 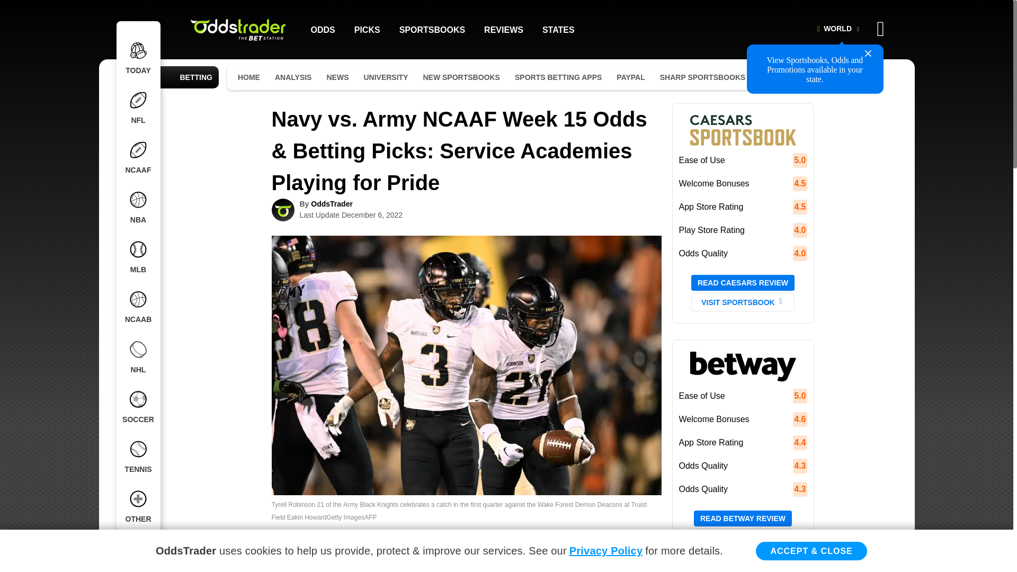 I want to click on SPORTS BETTING APPS, so click(x=558, y=77).